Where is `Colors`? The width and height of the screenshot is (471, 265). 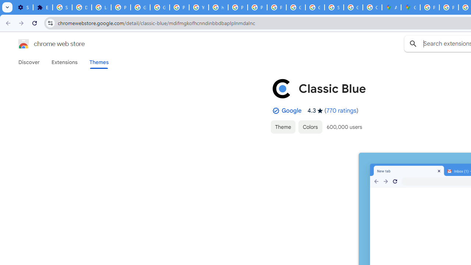 Colors is located at coordinates (310, 127).